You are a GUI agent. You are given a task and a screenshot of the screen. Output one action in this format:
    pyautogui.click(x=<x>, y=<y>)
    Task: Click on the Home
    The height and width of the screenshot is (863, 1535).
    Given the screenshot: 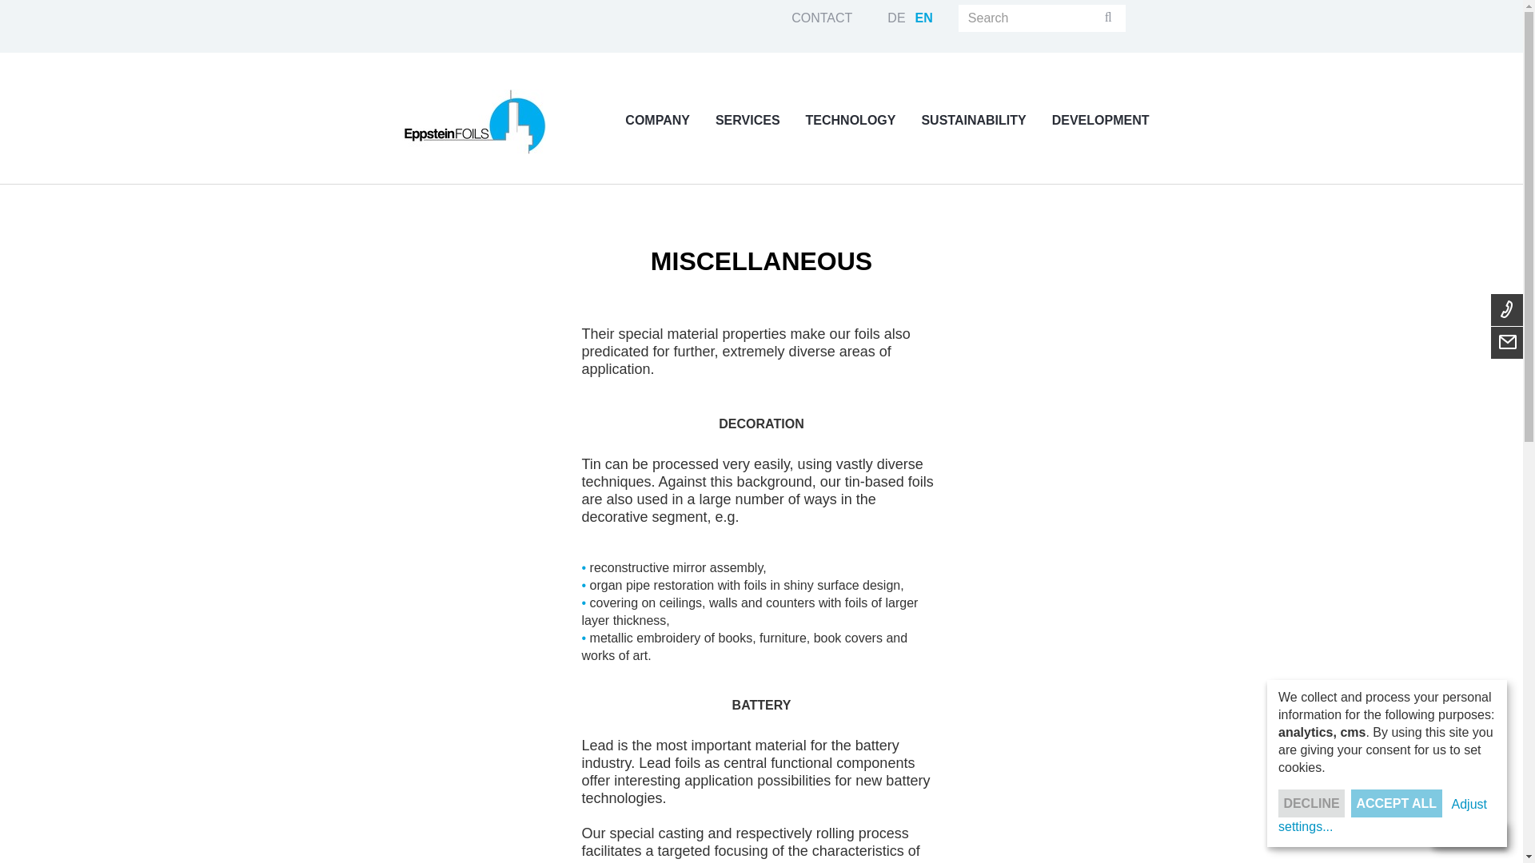 What is the action you would take?
    pyautogui.click(x=473, y=121)
    